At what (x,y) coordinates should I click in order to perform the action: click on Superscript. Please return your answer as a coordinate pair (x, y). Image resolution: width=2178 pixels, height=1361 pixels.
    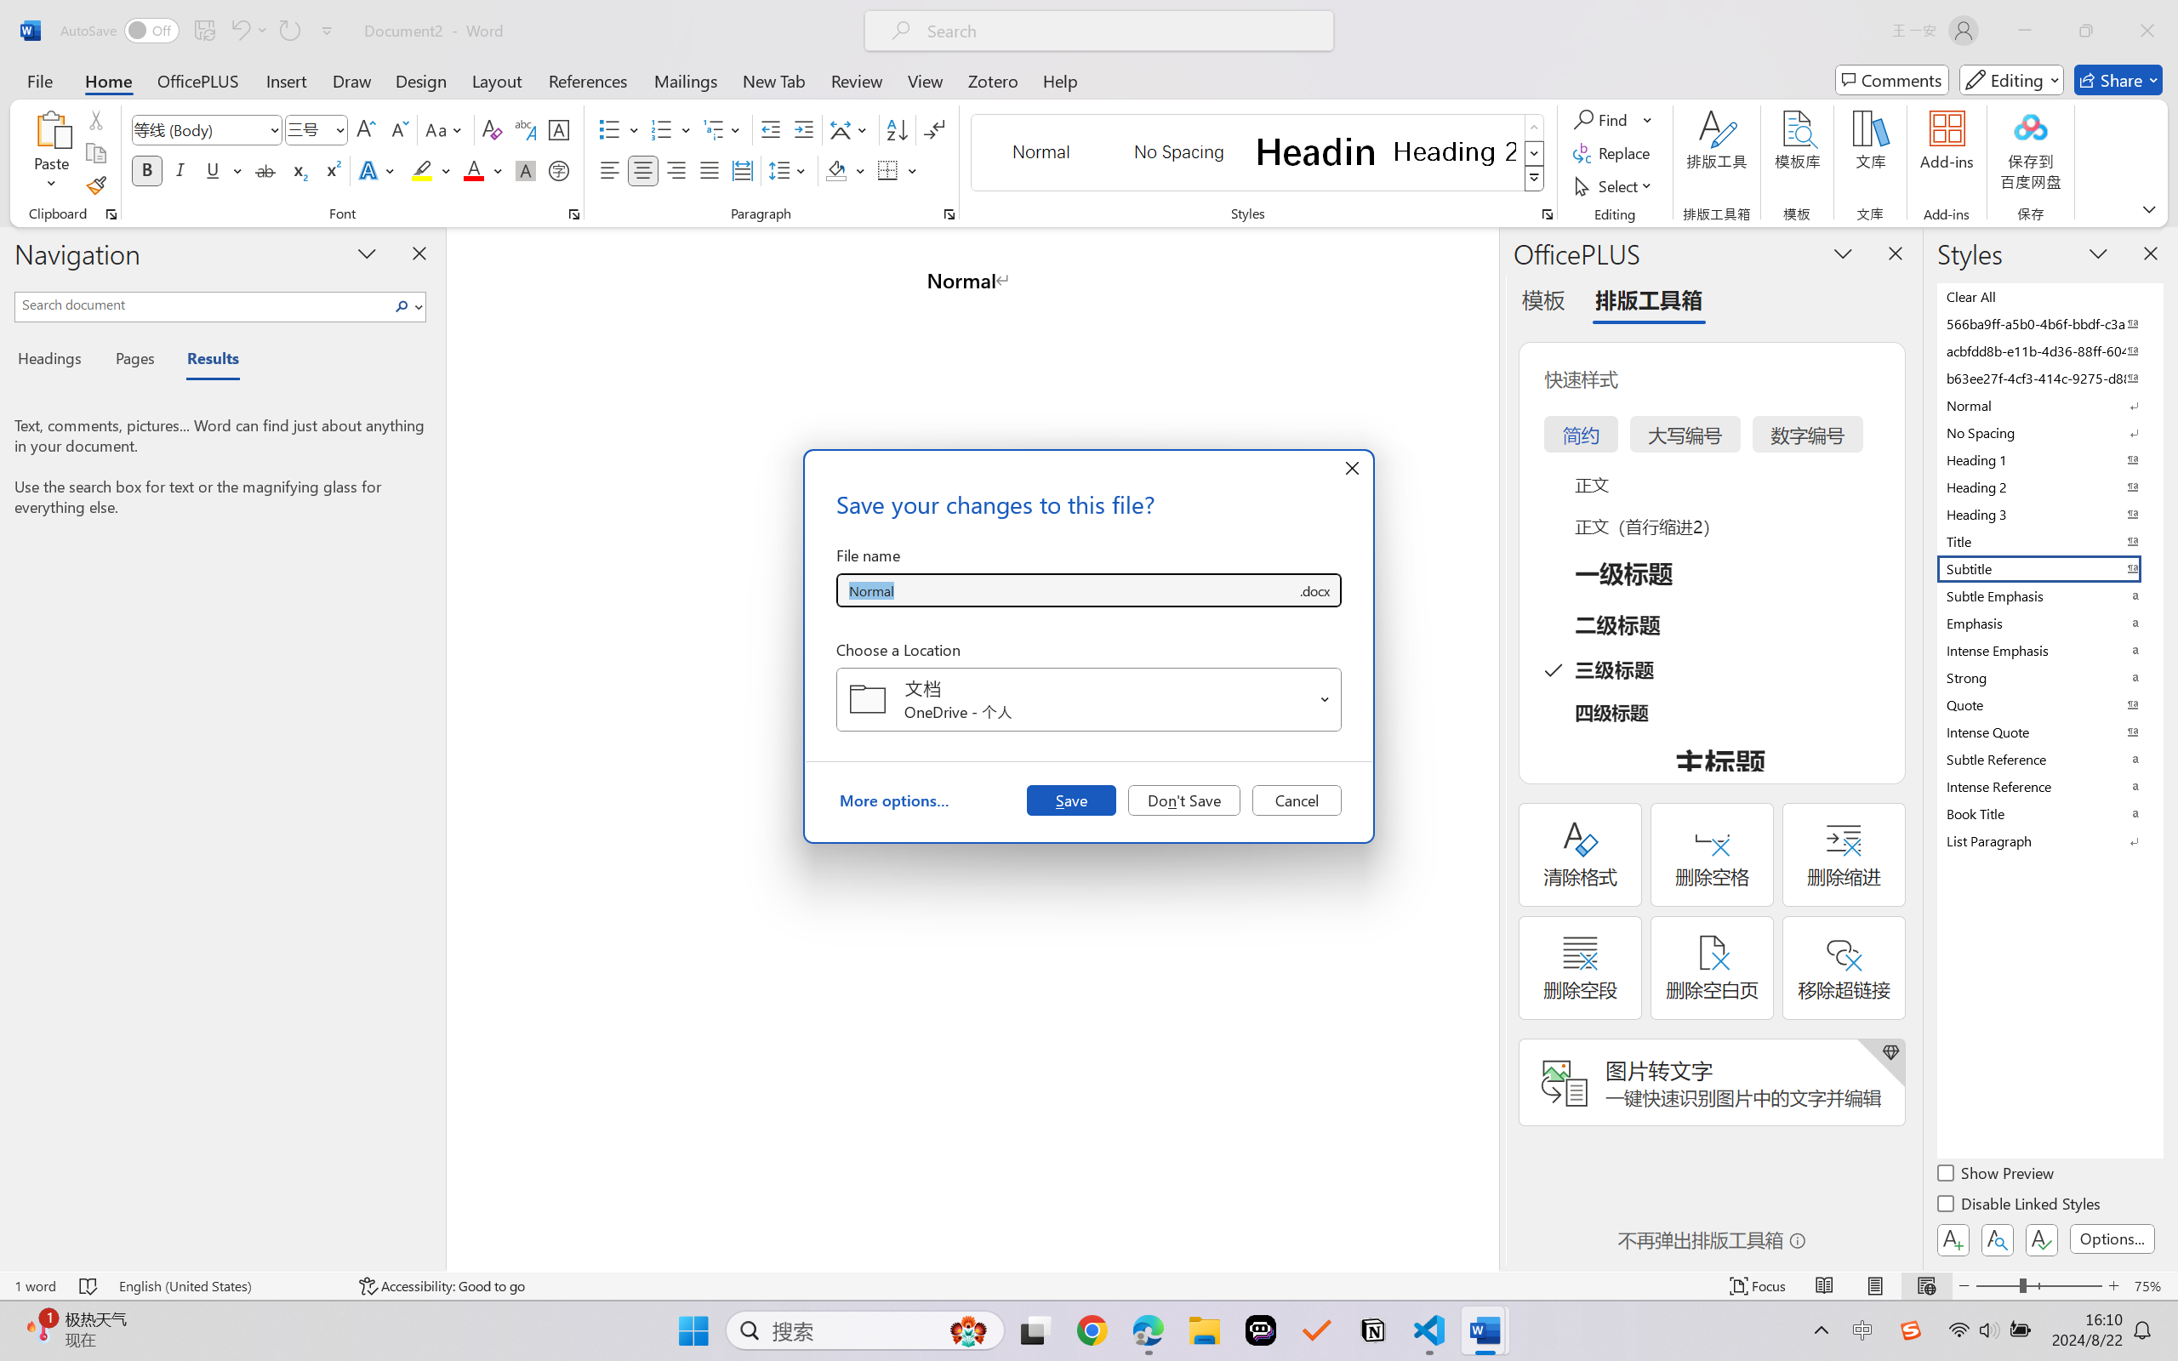
    Looking at the image, I should click on (331, 170).